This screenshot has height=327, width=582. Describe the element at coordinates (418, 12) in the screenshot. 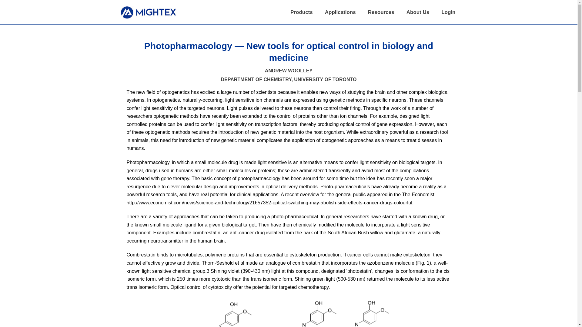

I see `About Us` at that location.